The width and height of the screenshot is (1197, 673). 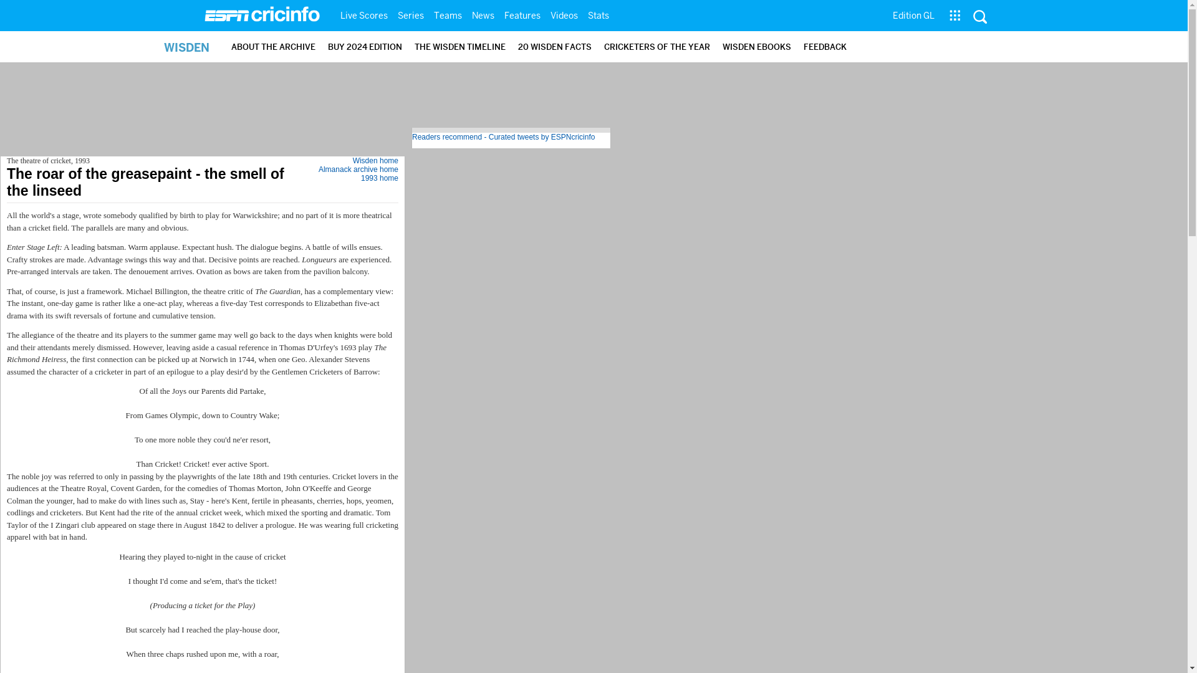 What do you see at coordinates (410, 15) in the screenshot?
I see `Series` at bounding box center [410, 15].